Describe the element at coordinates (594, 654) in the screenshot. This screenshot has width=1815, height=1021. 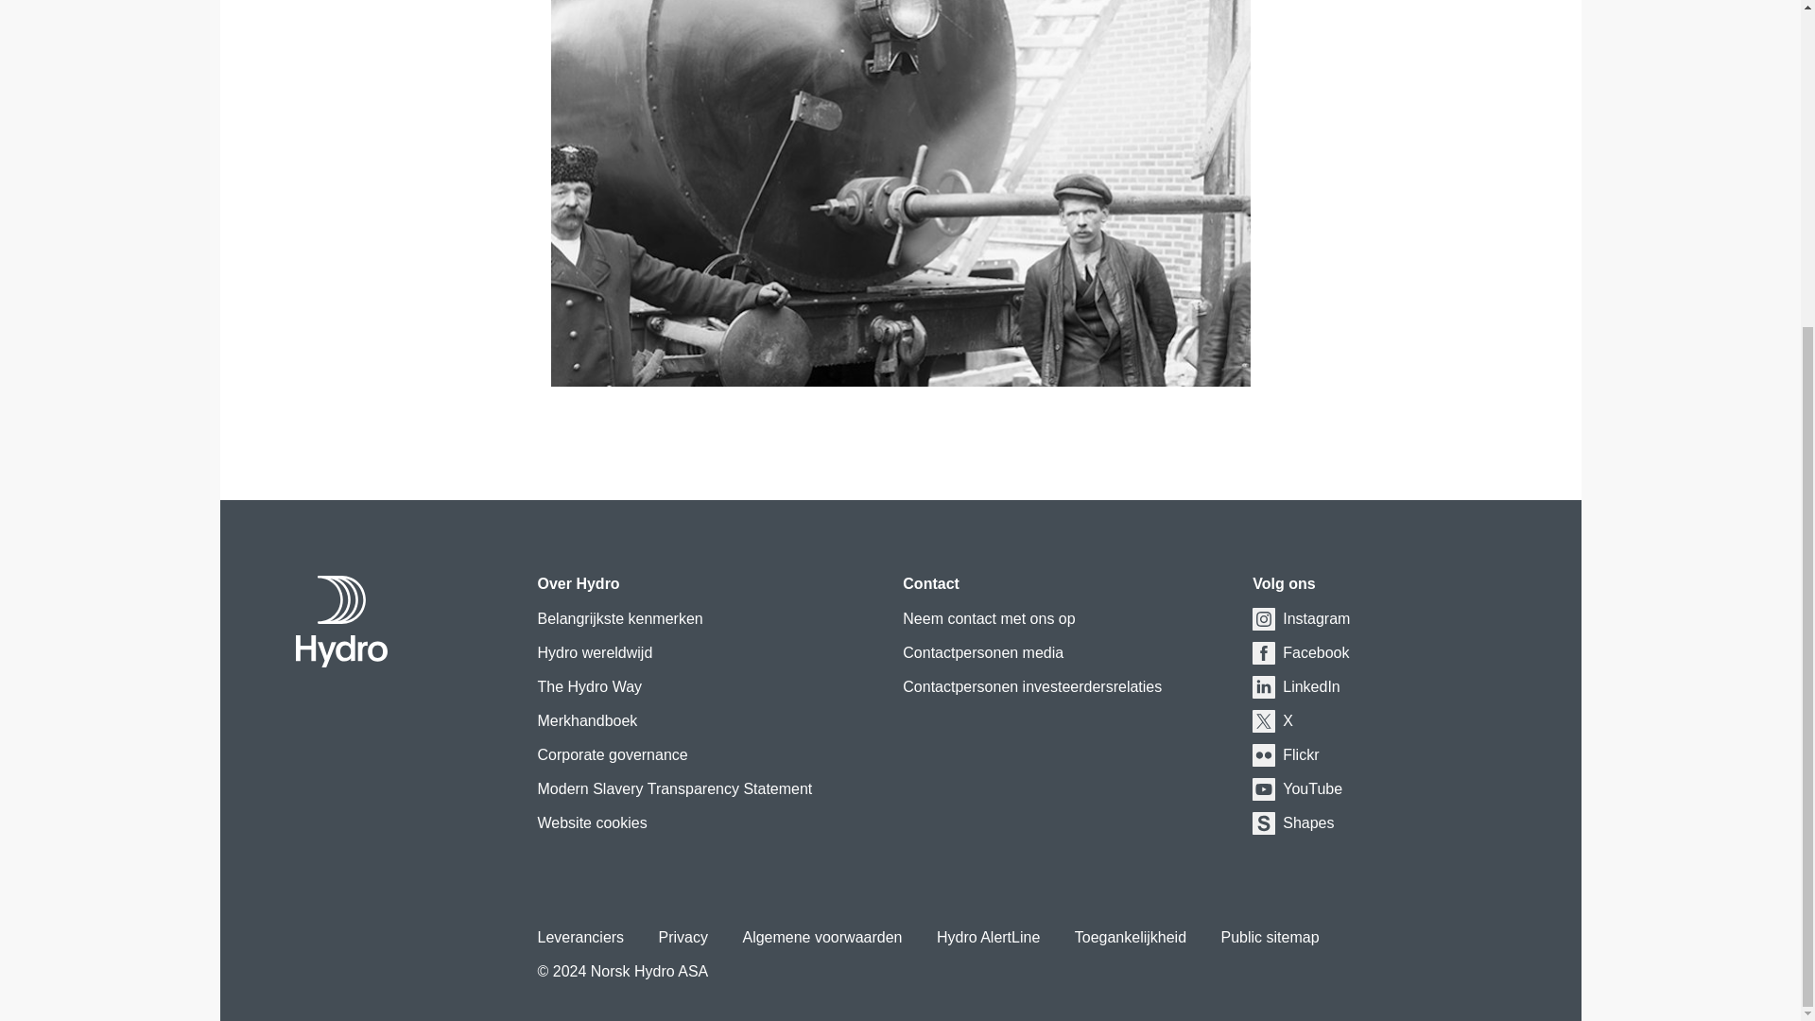
I see `Hydro wereldwijd` at that location.